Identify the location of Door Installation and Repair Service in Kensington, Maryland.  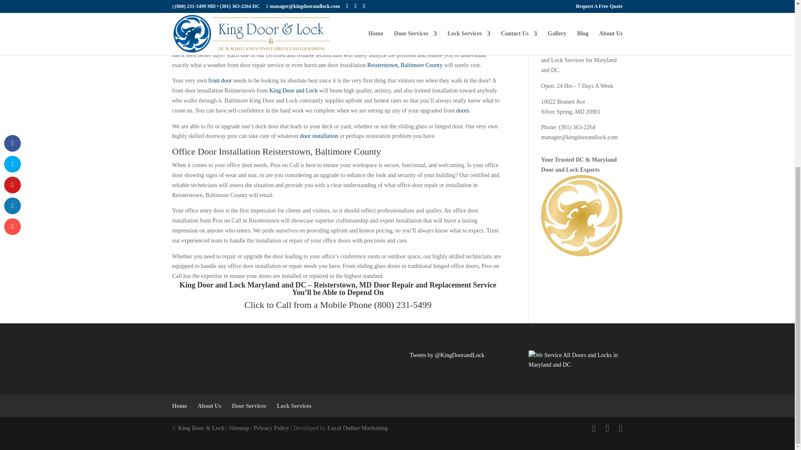
(413, 285).